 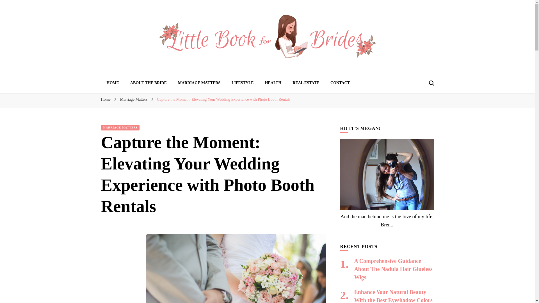 I want to click on MARRIAGE MATTERS, so click(x=199, y=83).